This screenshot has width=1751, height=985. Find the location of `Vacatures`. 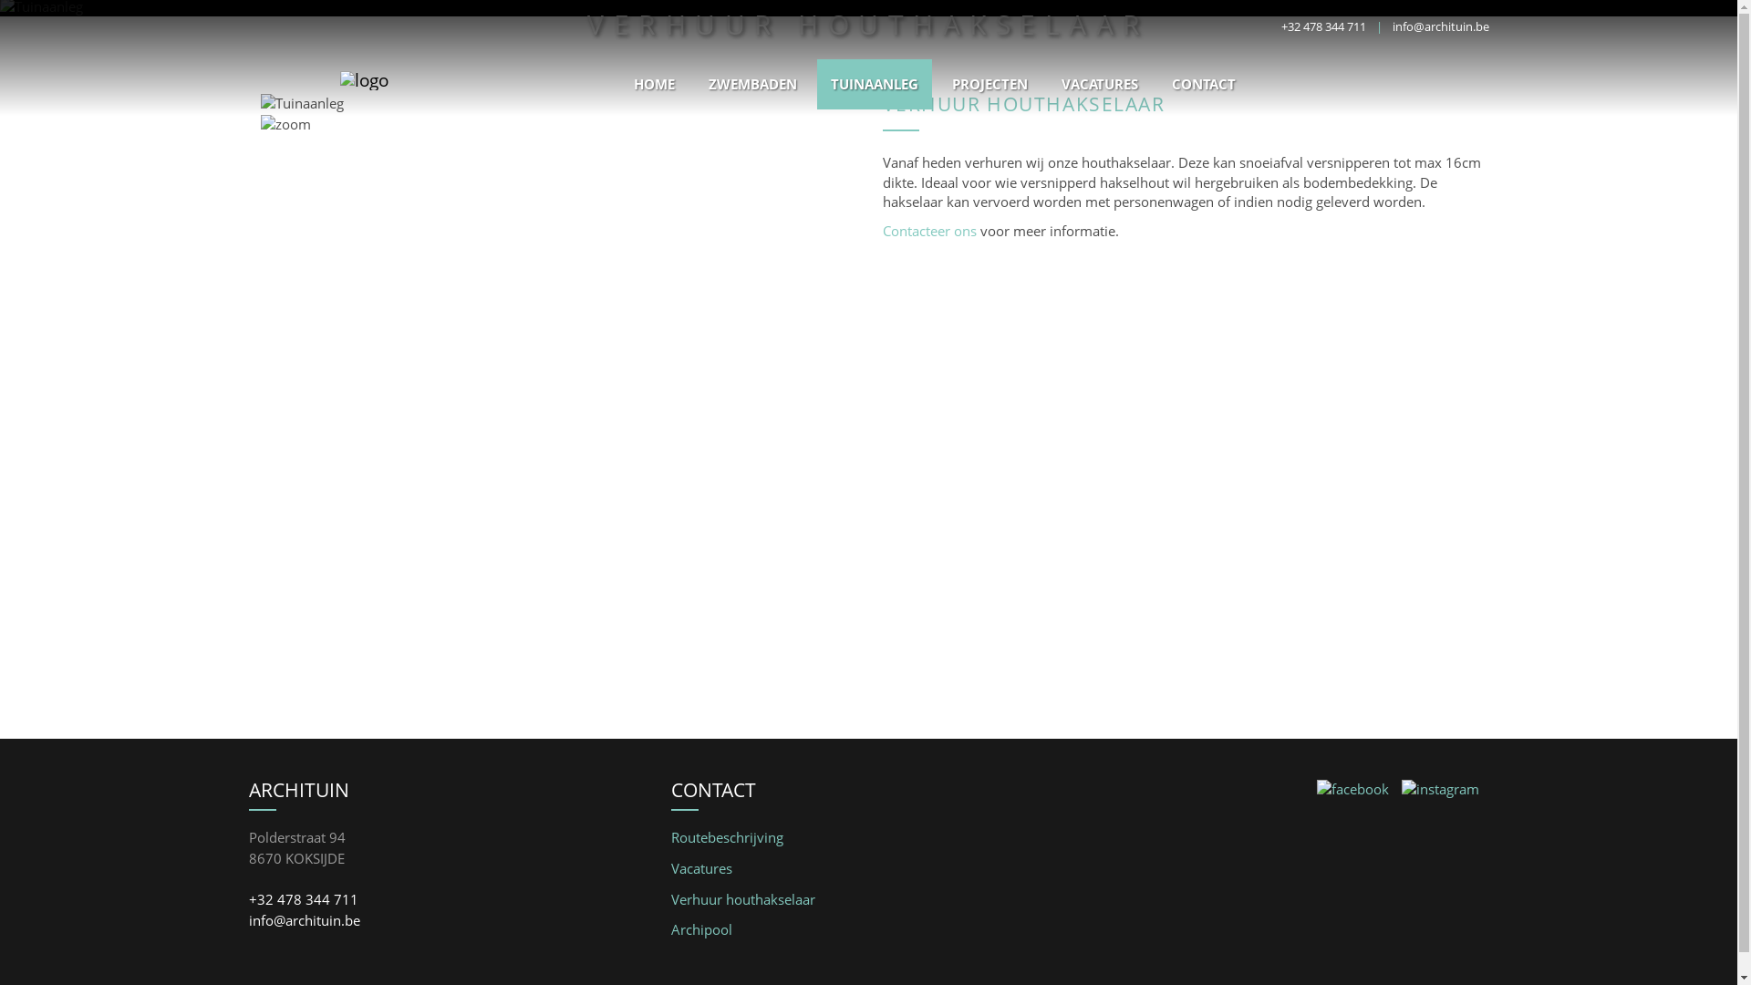

Vacatures is located at coordinates (702, 868).